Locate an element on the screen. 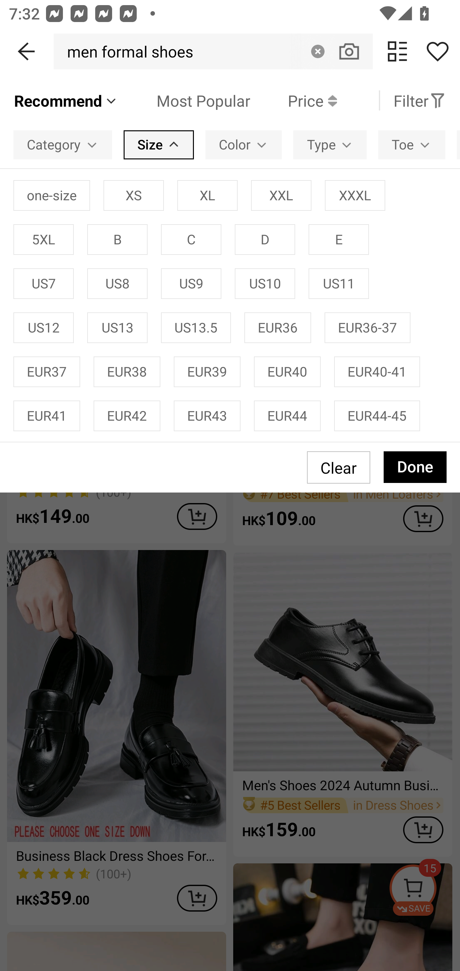 Image resolution: width=460 pixels, height=971 pixels. men formal shoes Clear is located at coordinates (213, 51).